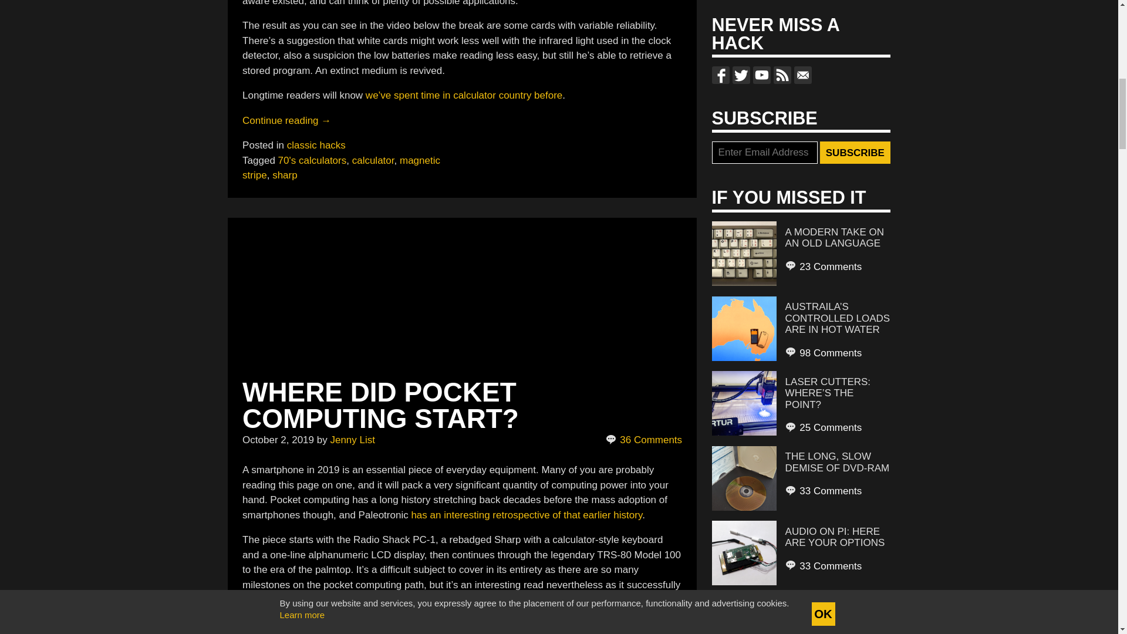 The height and width of the screenshot is (634, 1127). I want to click on WHERE DID POCKET COMPUTING START?, so click(380, 405).